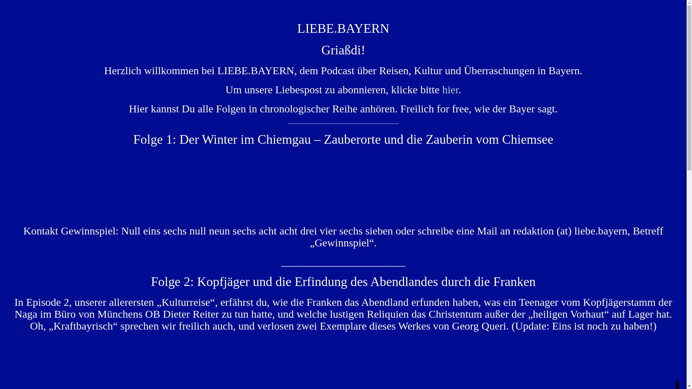  What do you see at coordinates (343, 188) in the screenshot?
I see `Podcast` at bounding box center [343, 188].